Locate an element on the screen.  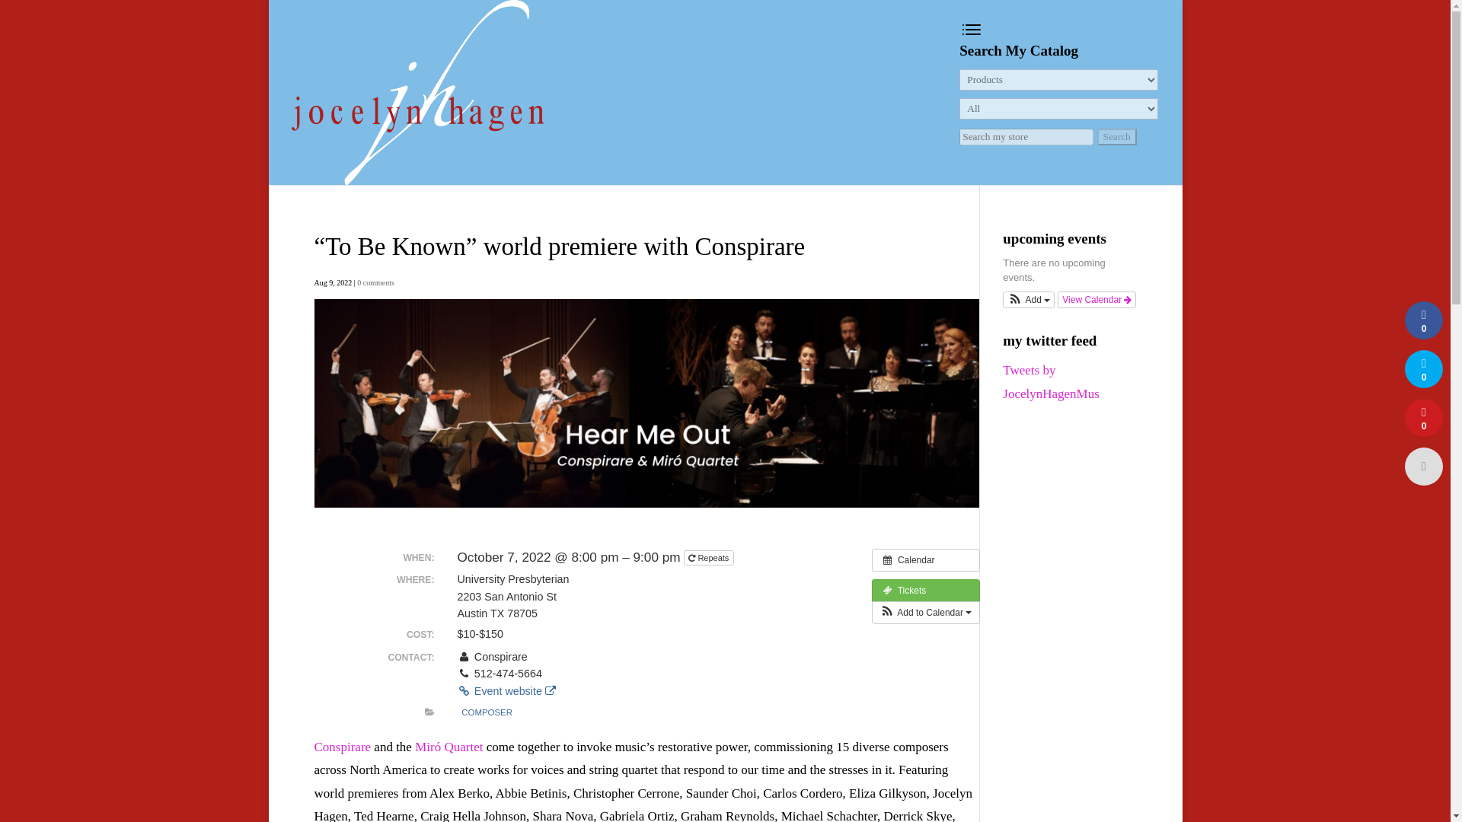
Search is located at coordinates (1116, 137).